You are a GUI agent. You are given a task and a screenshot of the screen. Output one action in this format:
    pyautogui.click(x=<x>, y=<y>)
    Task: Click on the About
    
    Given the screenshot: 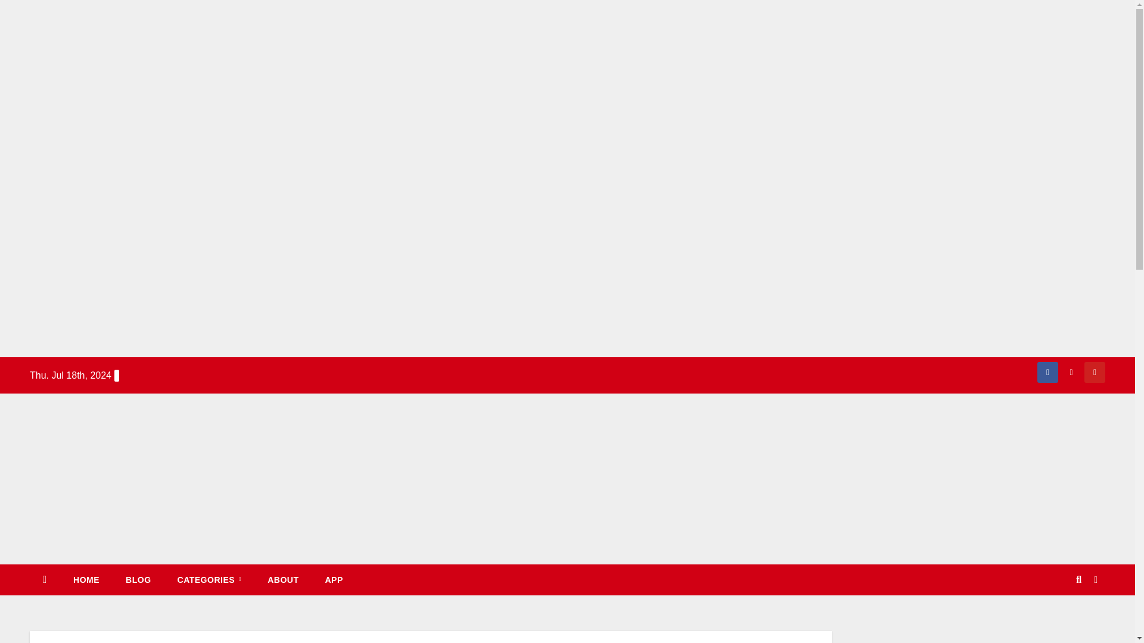 What is the action you would take?
    pyautogui.click(x=282, y=580)
    